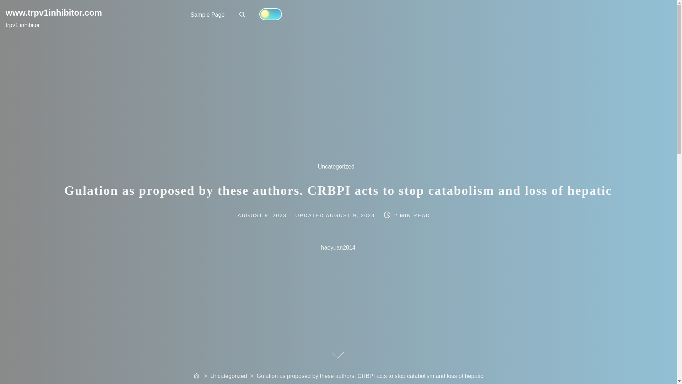 The height and width of the screenshot is (384, 682). What do you see at coordinates (243, 15) in the screenshot?
I see `Home` at bounding box center [243, 15].